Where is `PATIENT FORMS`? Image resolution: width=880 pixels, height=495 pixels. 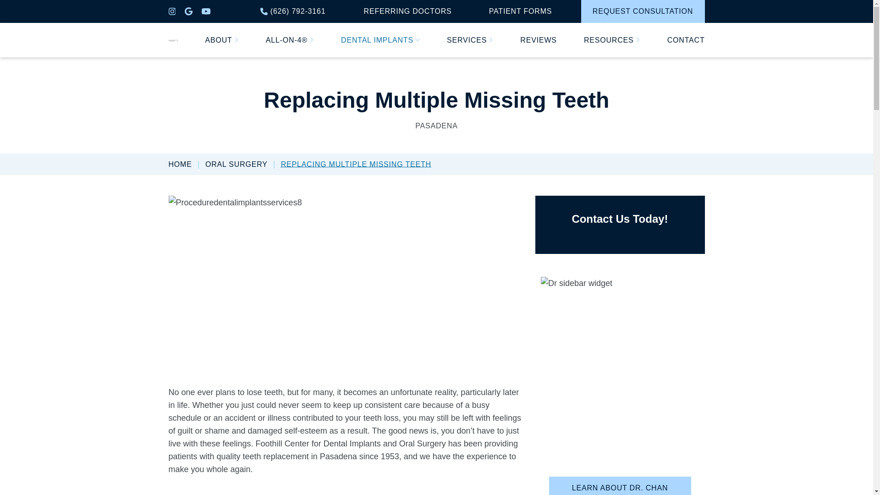 PATIENT FORMS is located at coordinates (521, 11).